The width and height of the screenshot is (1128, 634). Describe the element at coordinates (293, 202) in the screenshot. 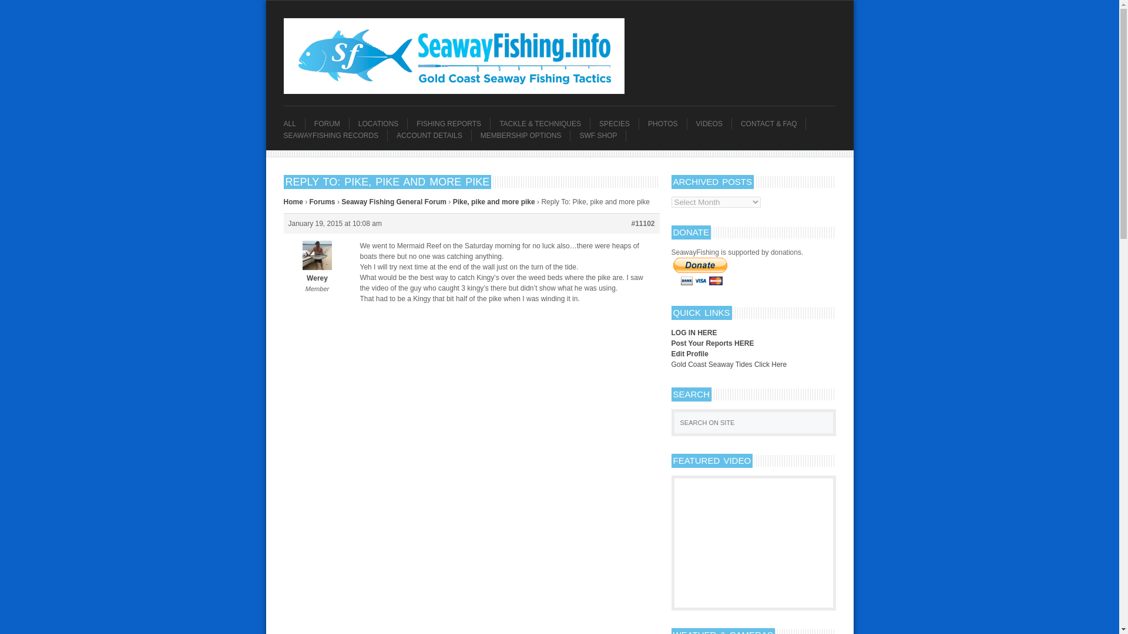

I see `Home` at that location.